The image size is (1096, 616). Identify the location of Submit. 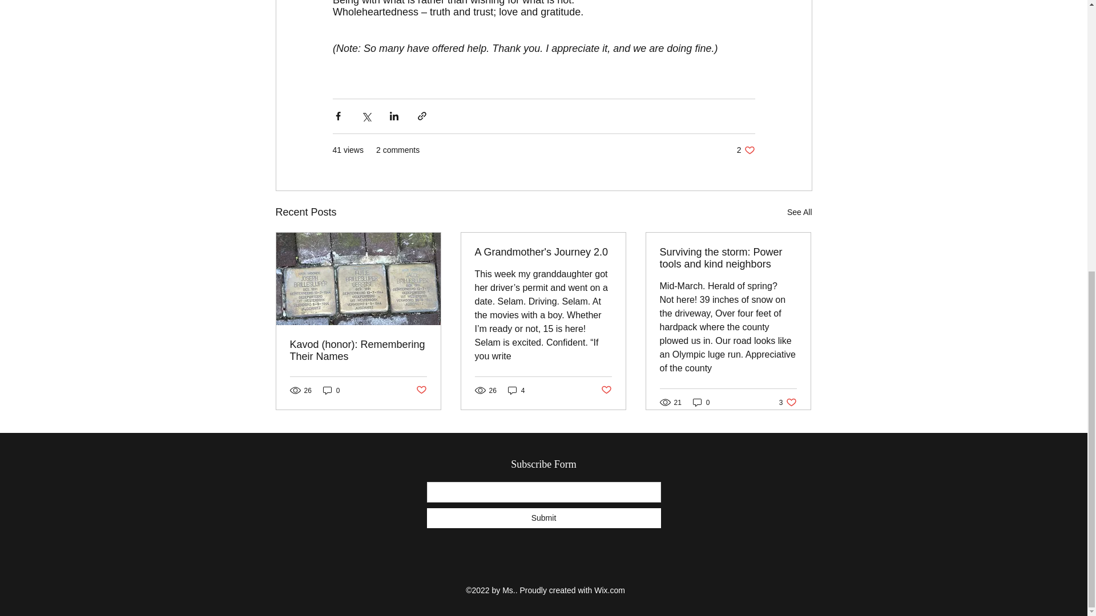
(420, 390).